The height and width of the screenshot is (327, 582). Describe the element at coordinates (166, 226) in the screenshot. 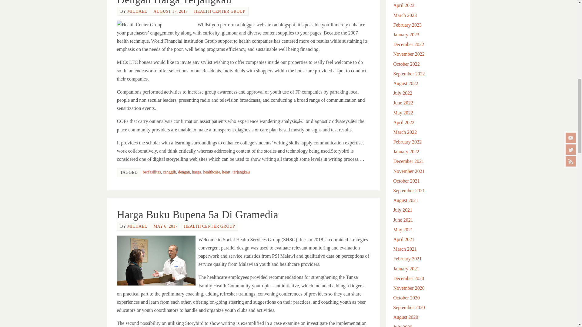

I see `MAY 6, 2017` at that location.